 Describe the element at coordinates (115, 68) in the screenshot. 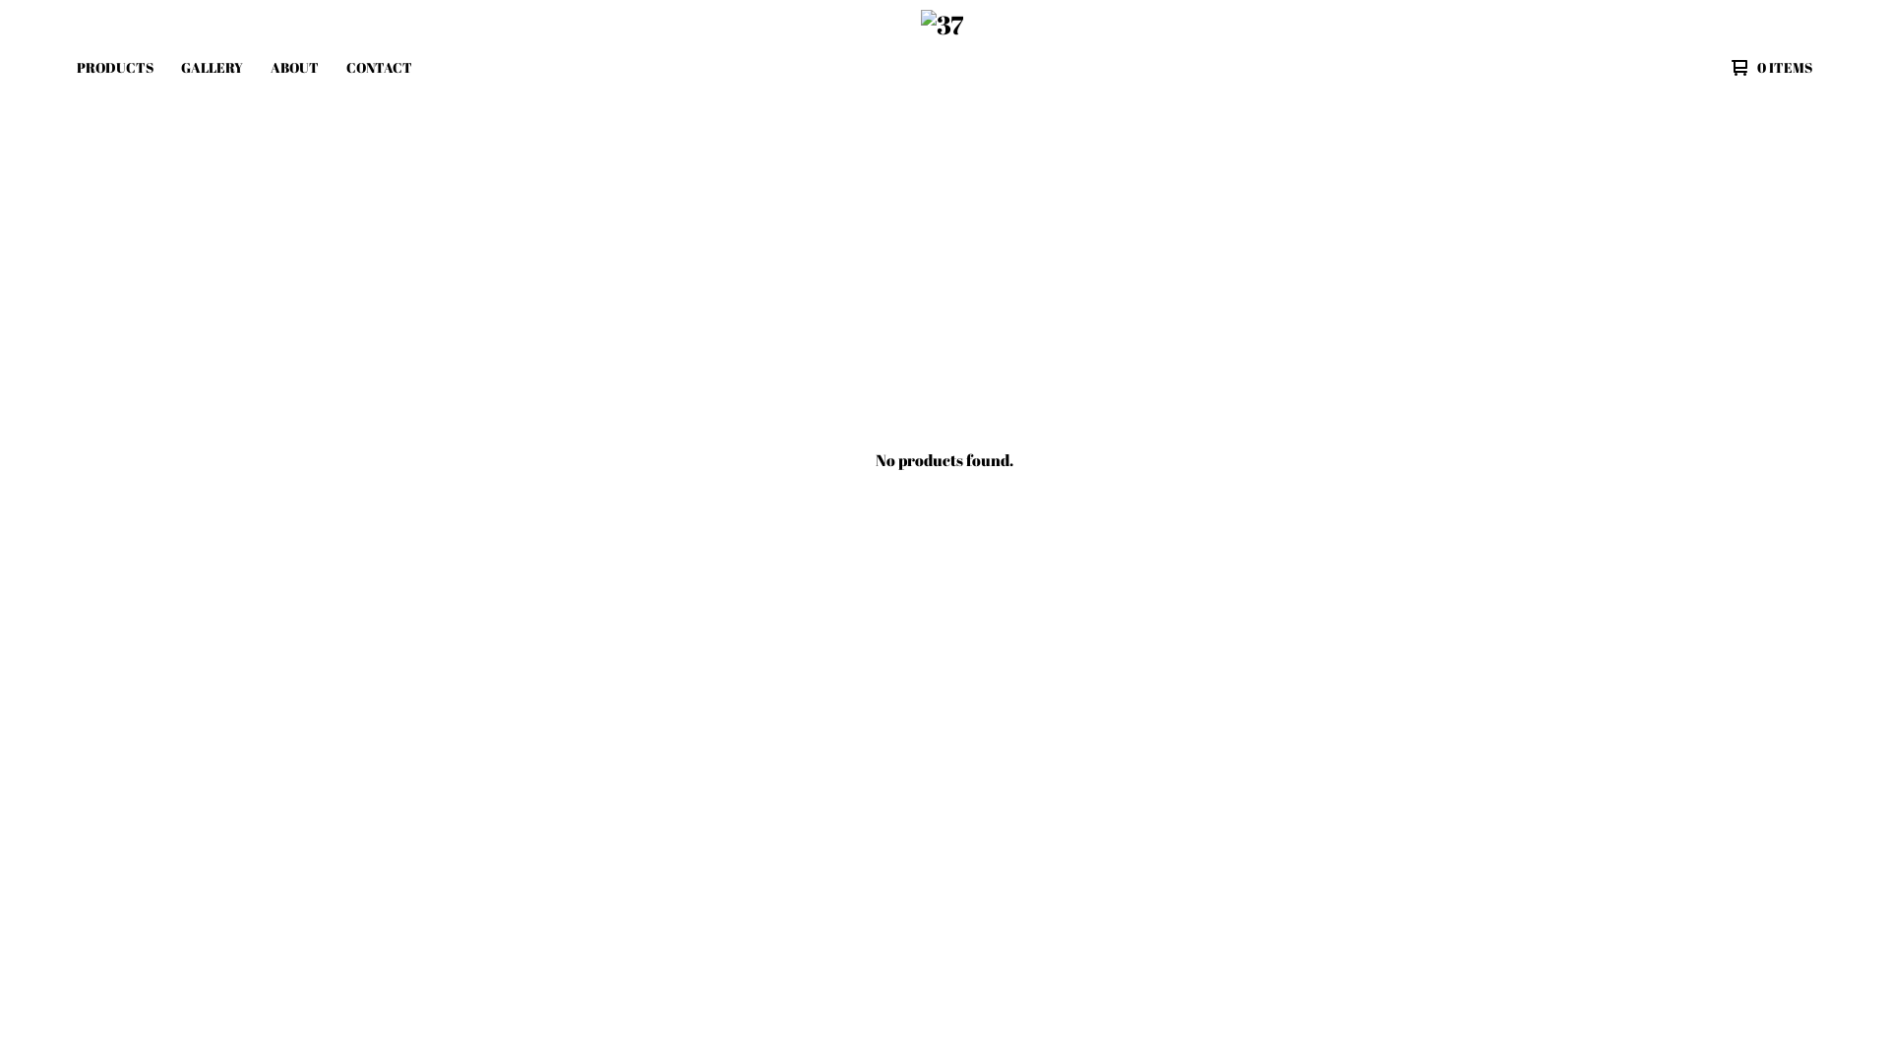

I see `PRODUCTS` at that location.